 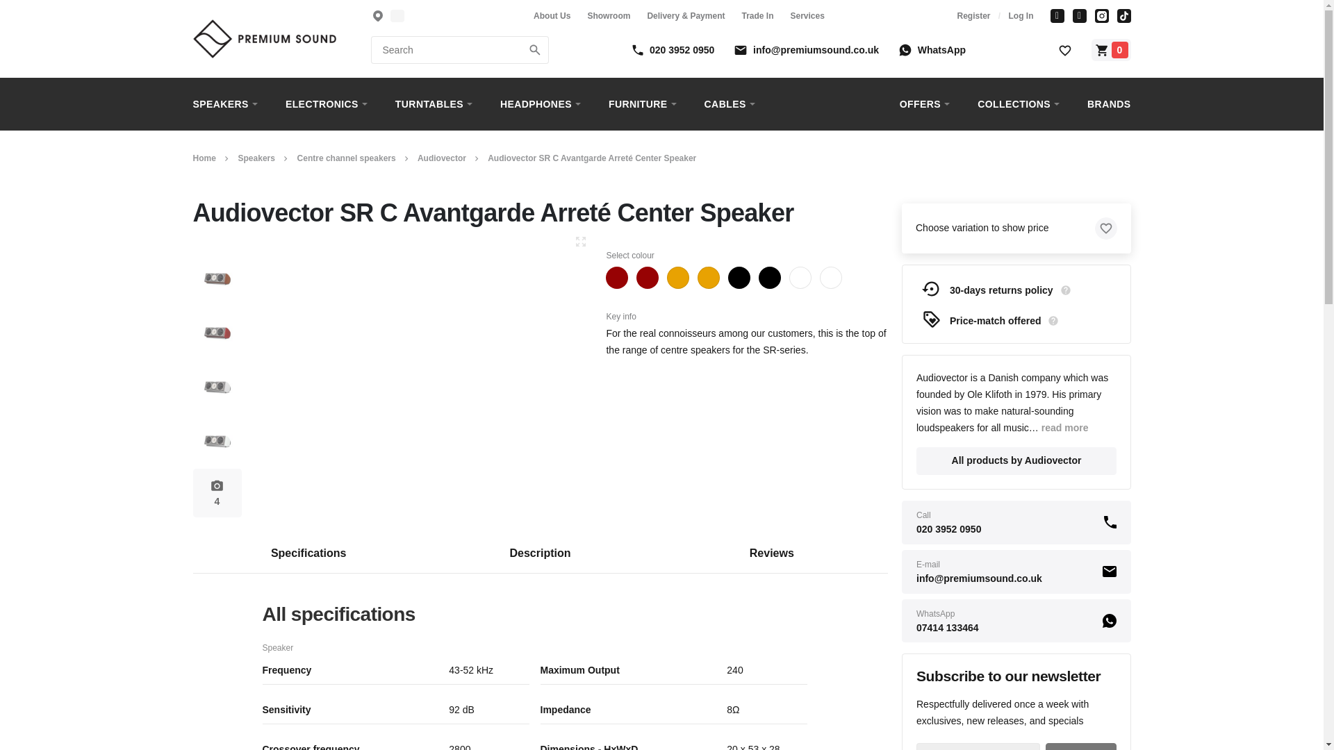 I want to click on Facebook, so click(x=1057, y=15).